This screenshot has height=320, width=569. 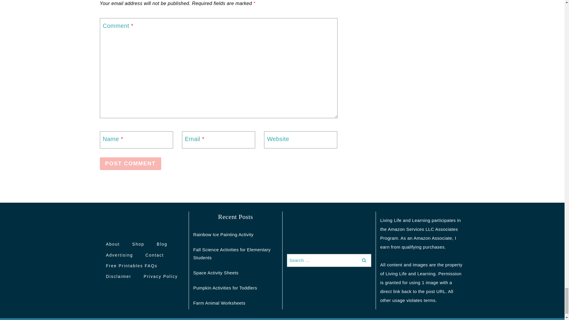 I want to click on Search, so click(x=364, y=260).